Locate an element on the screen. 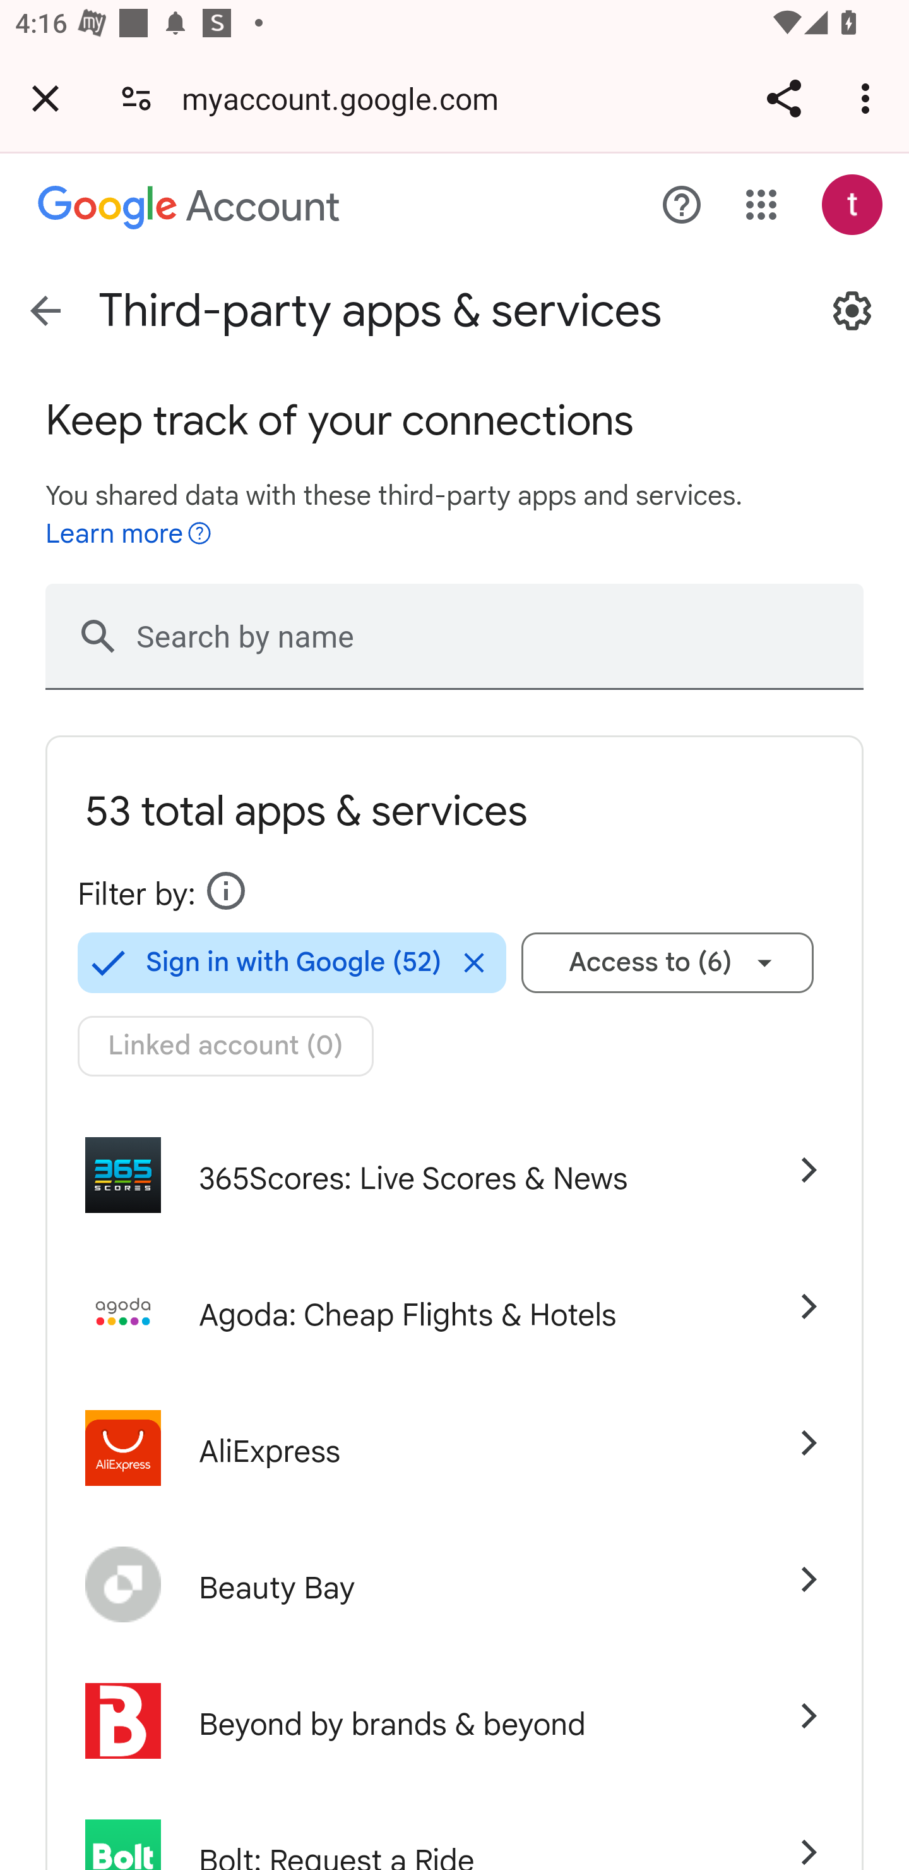 The image size is (909, 1870). Sign-in settings for third parties is located at coordinates (852, 311).